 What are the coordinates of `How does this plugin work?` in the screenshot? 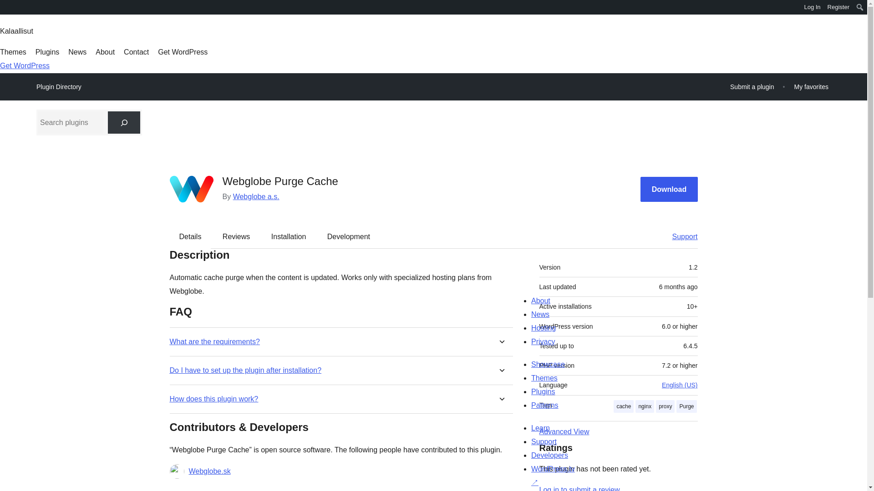 It's located at (213, 399).